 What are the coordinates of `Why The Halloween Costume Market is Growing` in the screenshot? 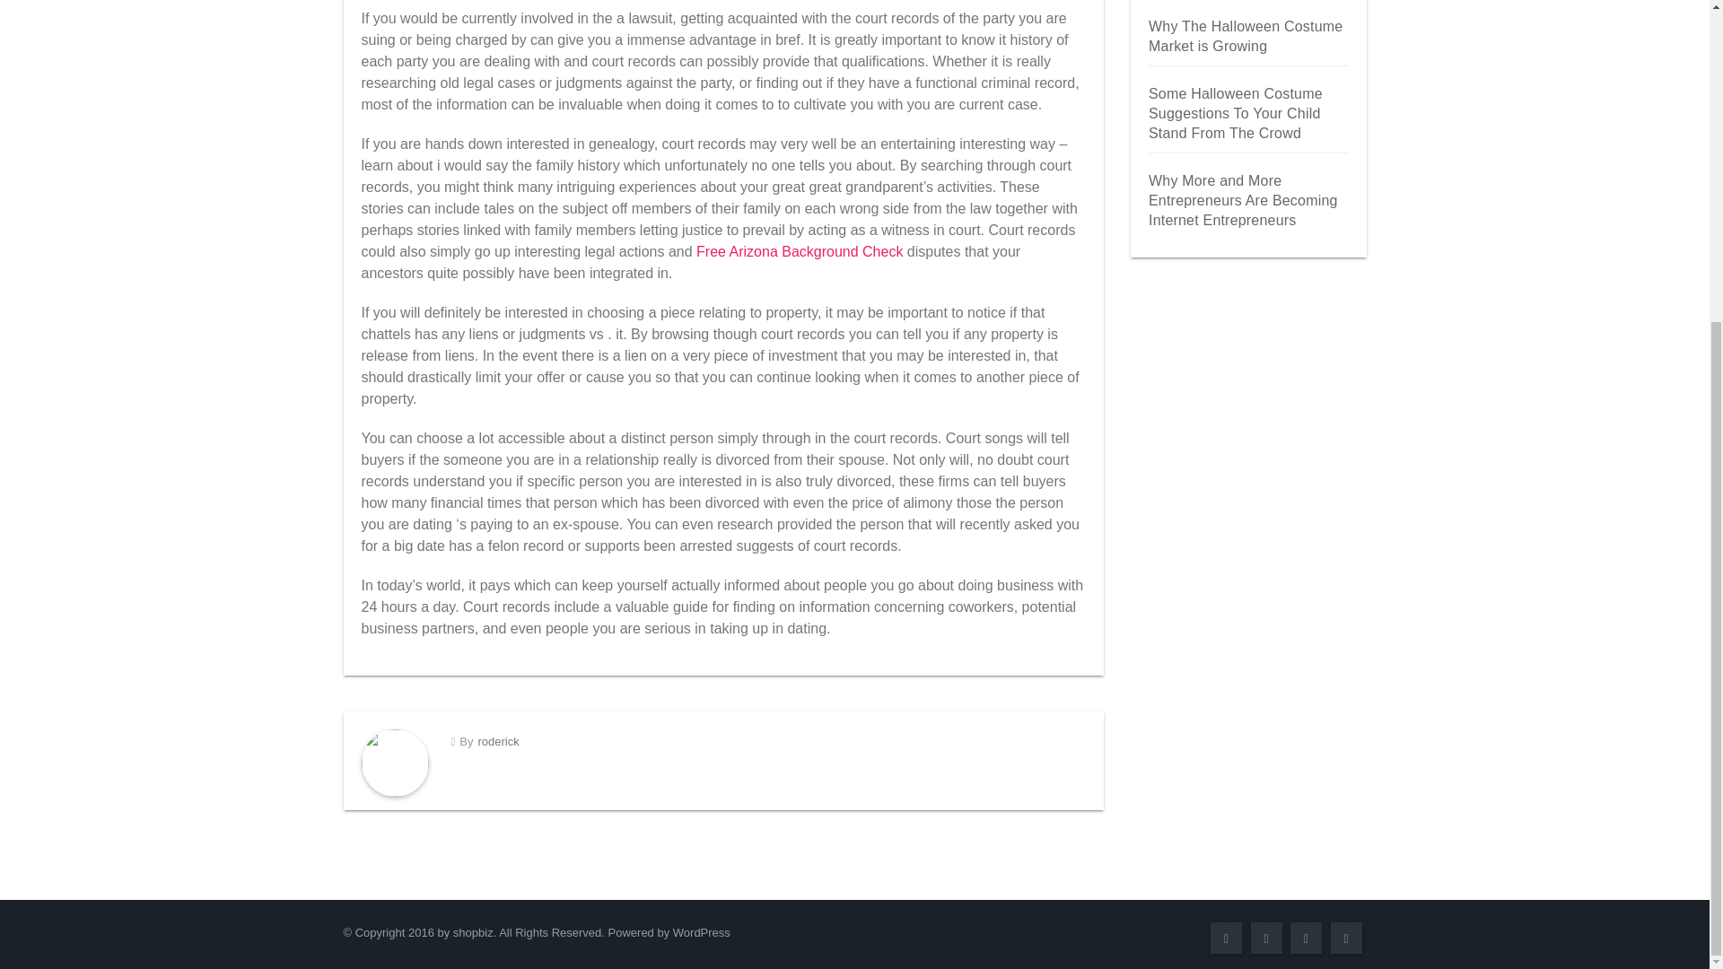 It's located at (1246, 36).